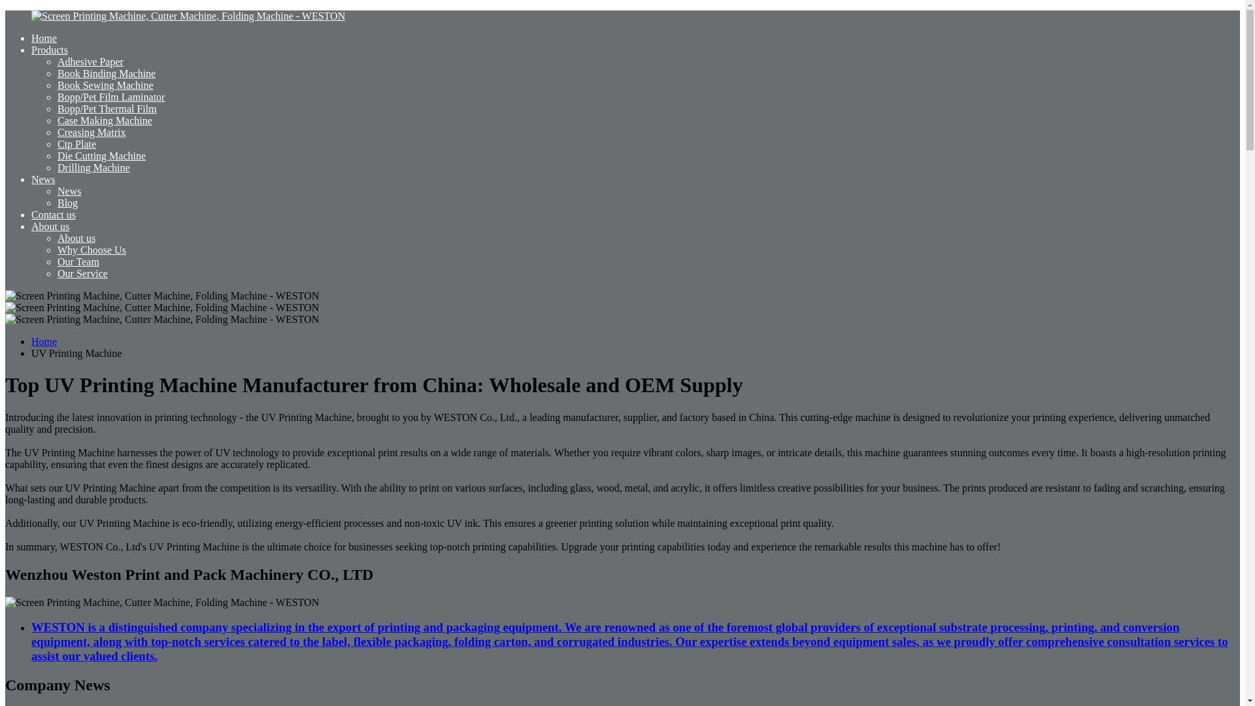 The height and width of the screenshot is (706, 1255). I want to click on Contact us, so click(54, 214).